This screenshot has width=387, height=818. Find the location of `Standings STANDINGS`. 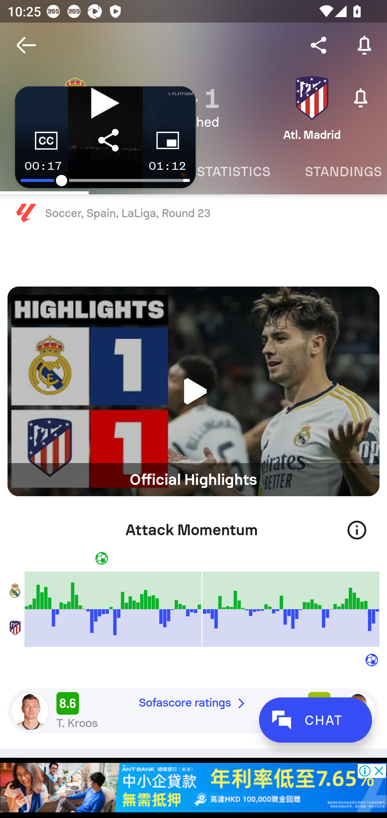

Standings STANDINGS is located at coordinates (337, 172).